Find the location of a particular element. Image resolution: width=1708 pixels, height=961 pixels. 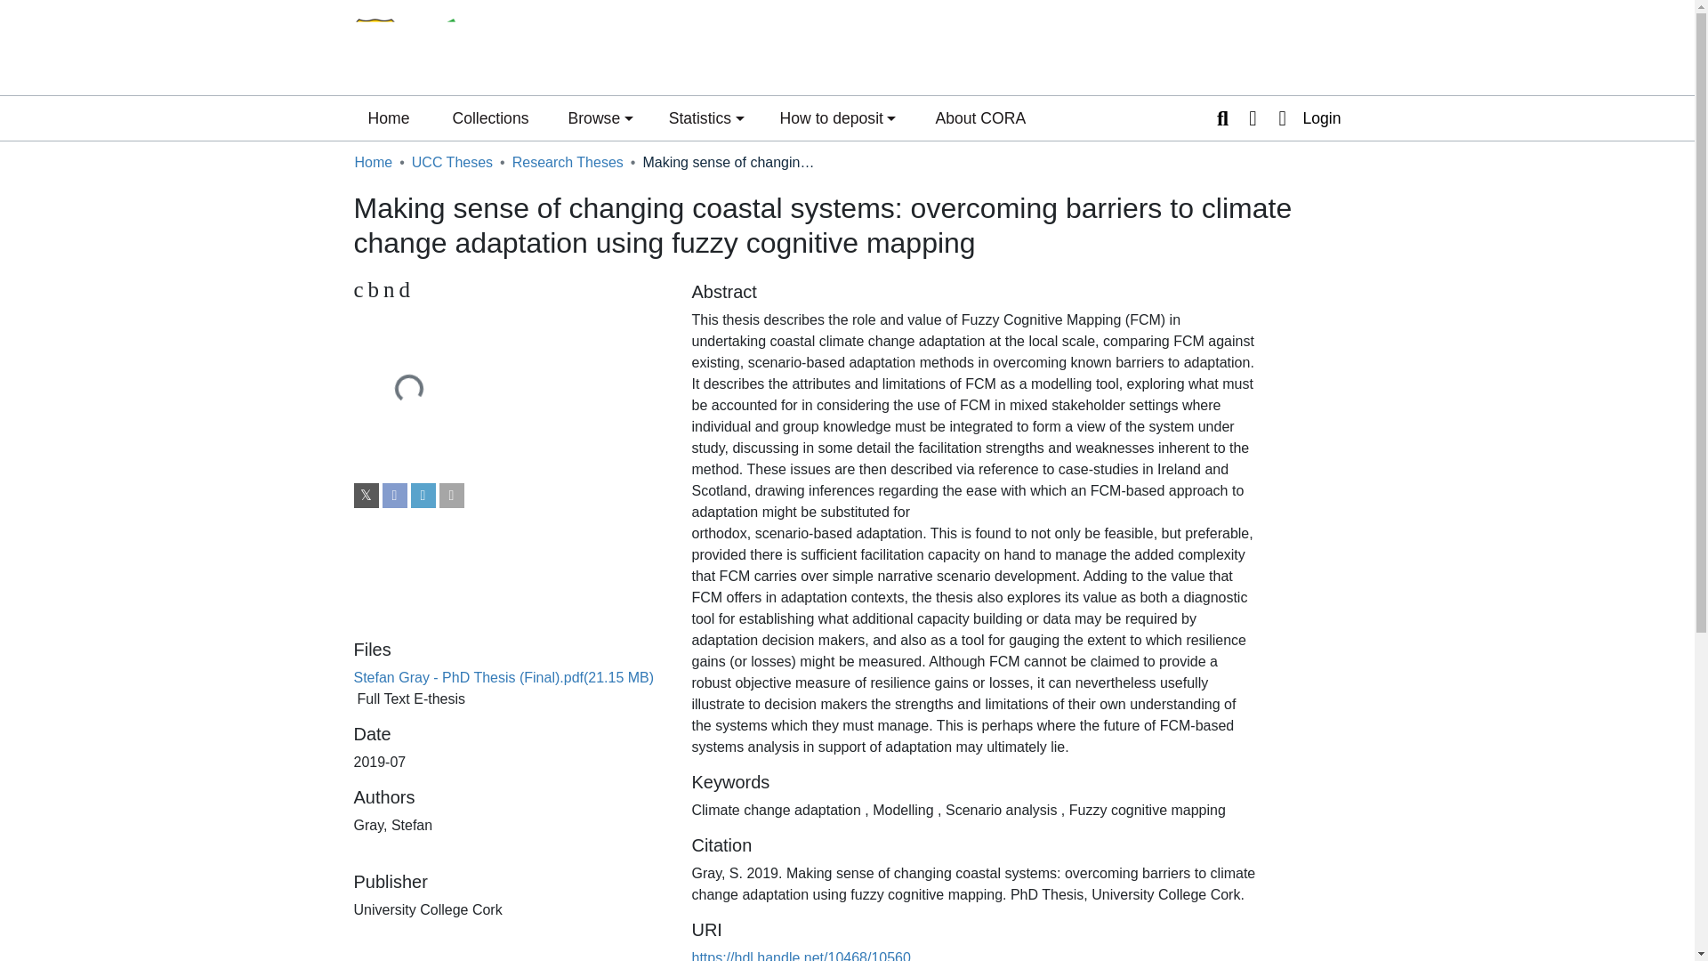

Collections is located at coordinates (489, 117).